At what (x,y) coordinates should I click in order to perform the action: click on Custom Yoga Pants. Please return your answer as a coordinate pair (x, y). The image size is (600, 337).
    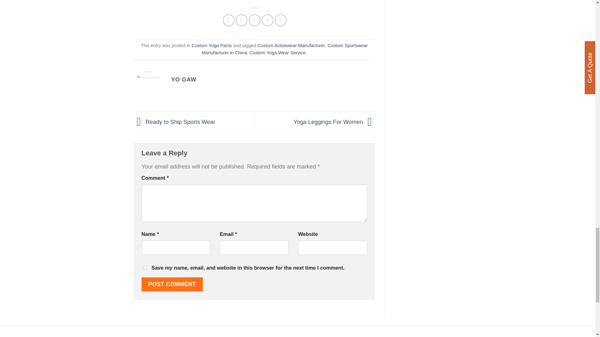
    Looking at the image, I should click on (211, 46).